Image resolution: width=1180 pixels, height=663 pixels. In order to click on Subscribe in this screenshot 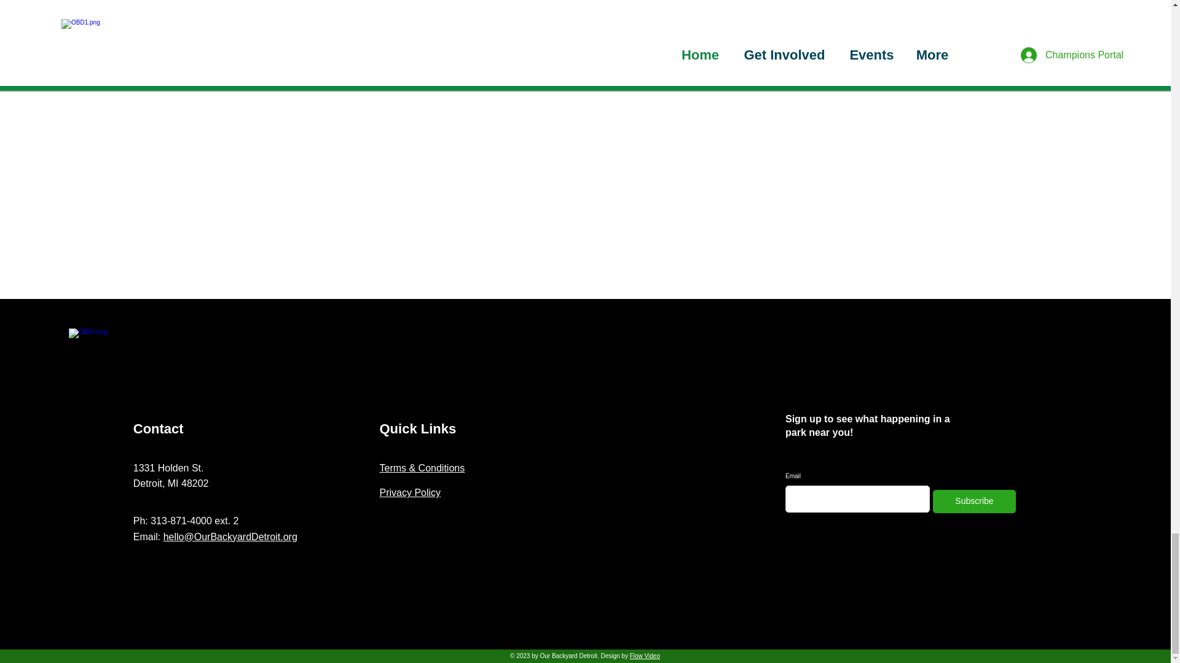, I will do `click(975, 501)`.